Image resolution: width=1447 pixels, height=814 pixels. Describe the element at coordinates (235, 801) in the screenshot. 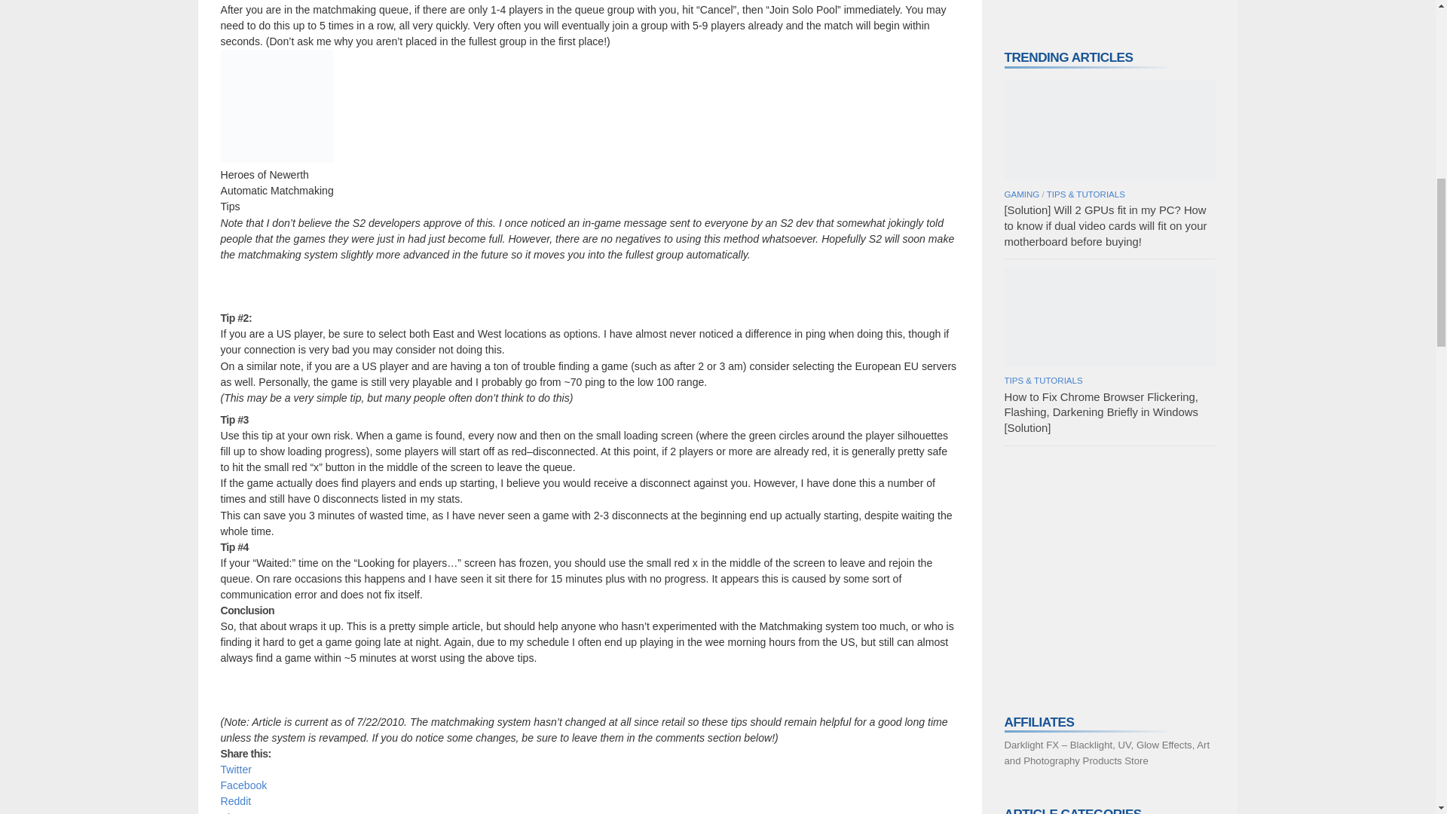

I see `Reddit` at that location.